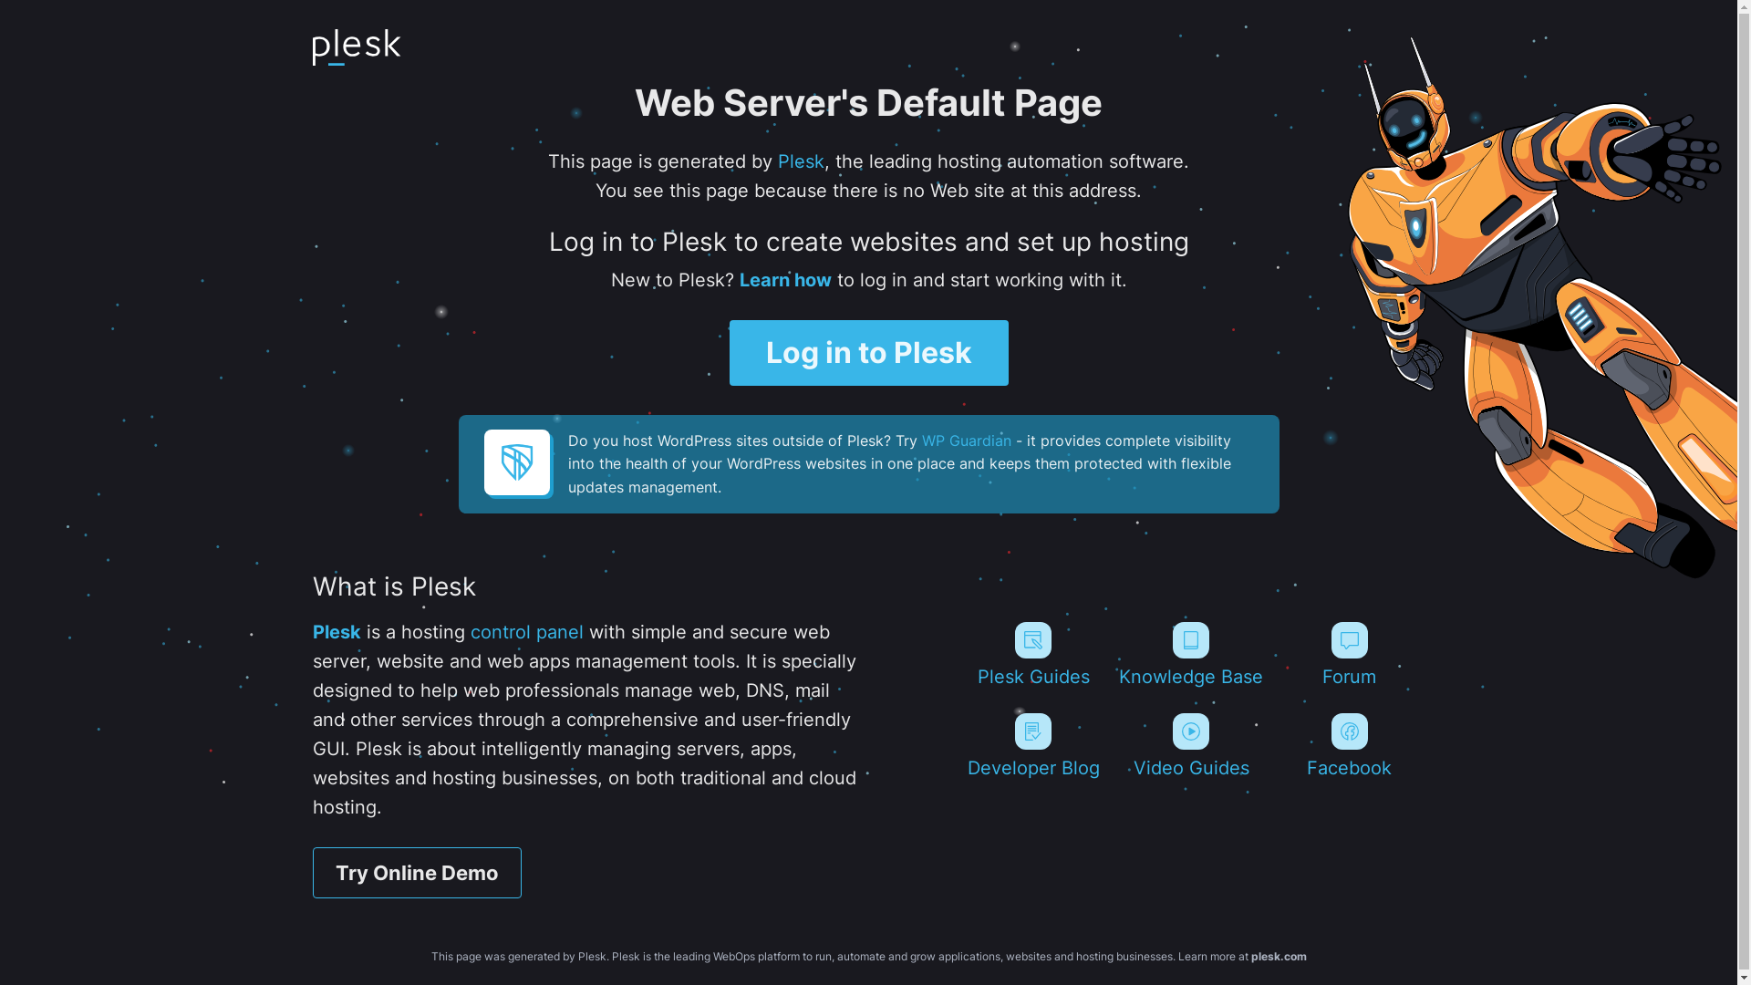  What do you see at coordinates (1350, 746) in the screenshot?
I see `Facebook` at bounding box center [1350, 746].